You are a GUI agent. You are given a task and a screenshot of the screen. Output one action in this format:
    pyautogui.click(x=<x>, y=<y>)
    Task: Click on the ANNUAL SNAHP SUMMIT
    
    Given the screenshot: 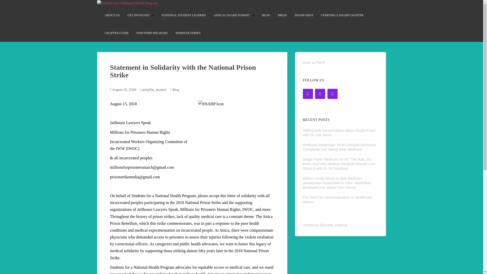 What is the action you would take?
    pyautogui.click(x=232, y=15)
    